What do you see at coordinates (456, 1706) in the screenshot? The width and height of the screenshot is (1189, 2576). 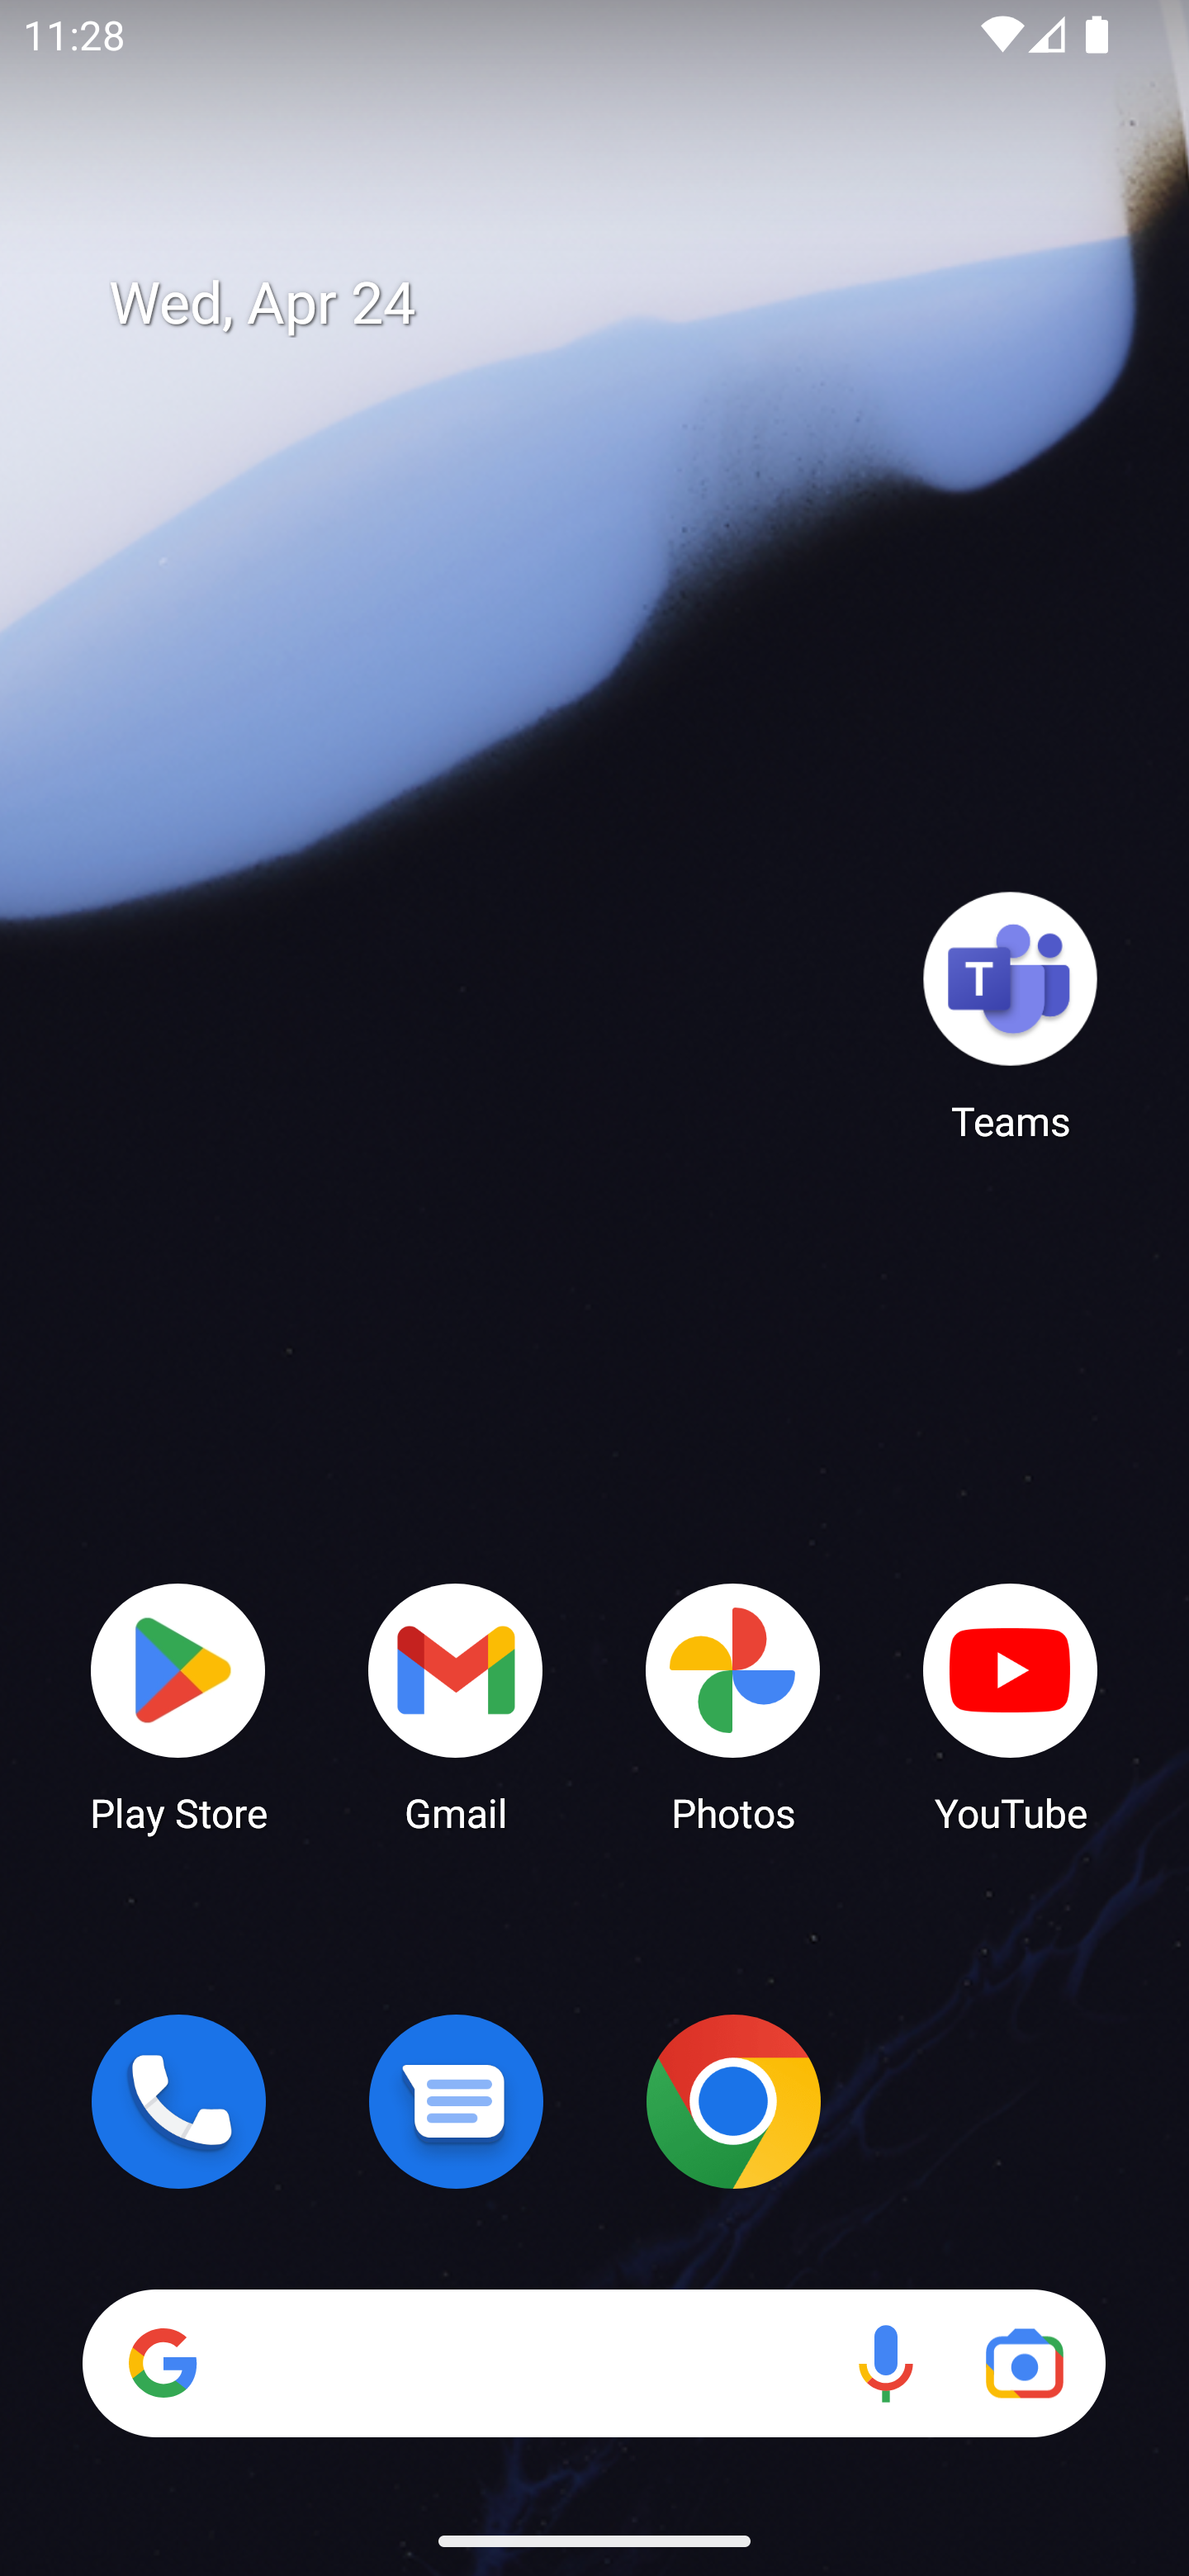 I see `Gmail` at bounding box center [456, 1706].